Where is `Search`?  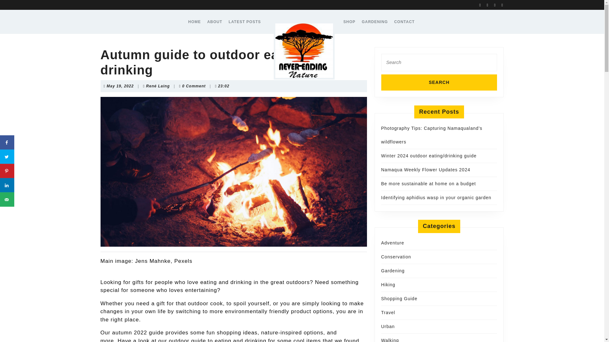
Search is located at coordinates (7, 142).